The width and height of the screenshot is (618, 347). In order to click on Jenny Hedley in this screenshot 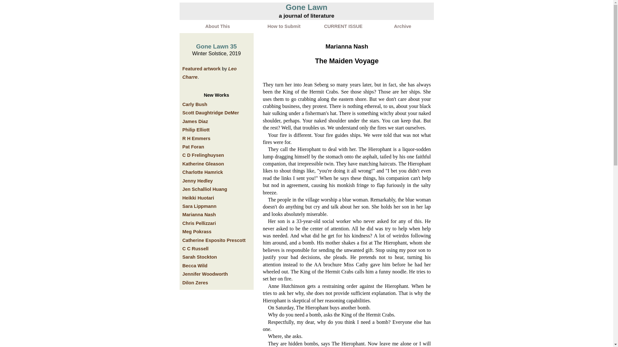, I will do `click(197, 181)`.